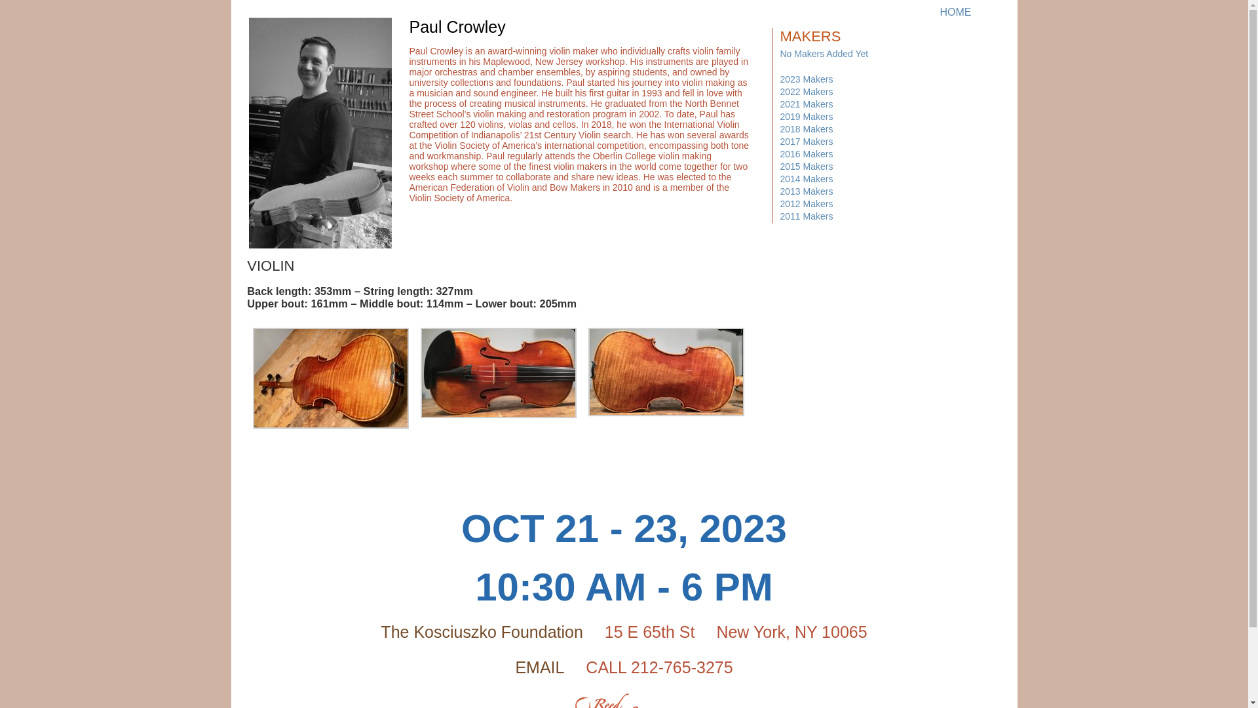  I want to click on 2022 Makers, so click(806, 91).